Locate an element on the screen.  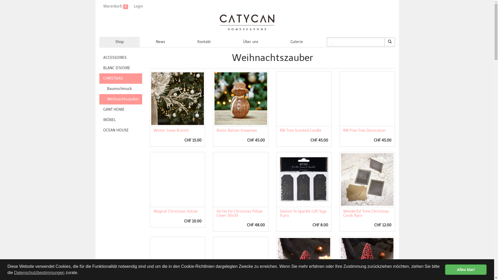
Shop is located at coordinates (119, 42).